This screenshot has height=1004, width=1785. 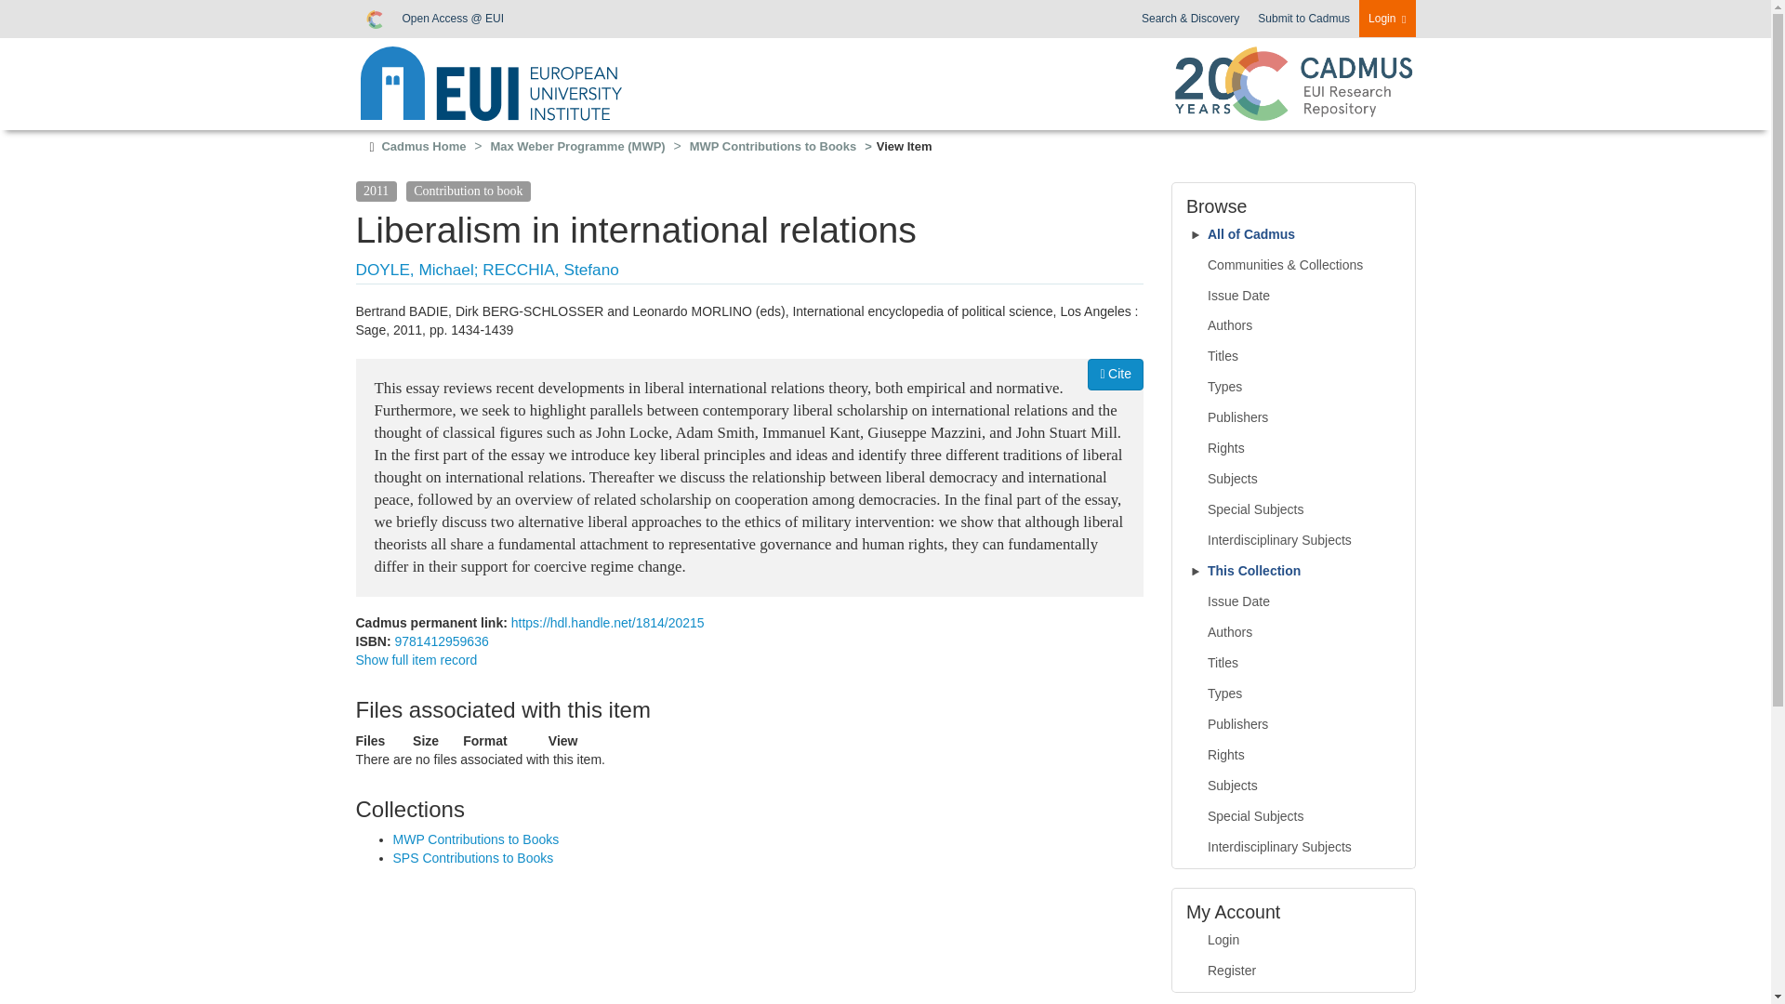 What do you see at coordinates (1294, 509) in the screenshot?
I see `Special Subjects` at bounding box center [1294, 509].